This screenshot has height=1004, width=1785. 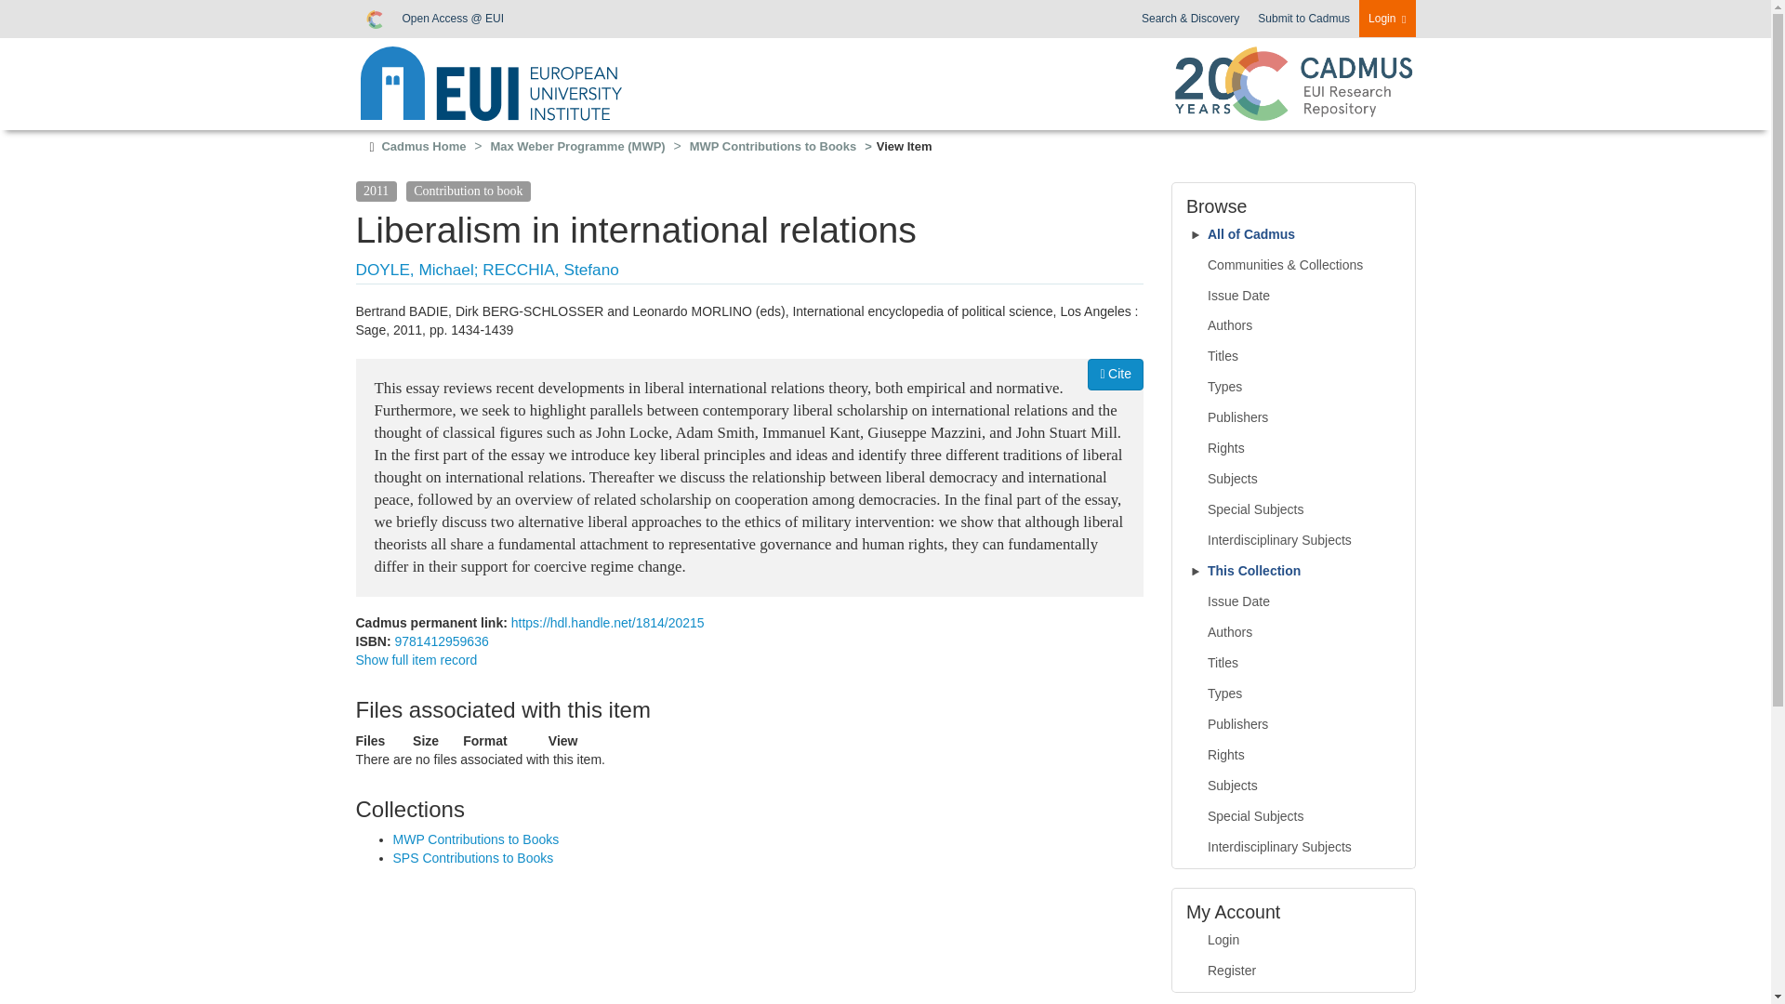 What do you see at coordinates (1294, 509) in the screenshot?
I see `Special Subjects` at bounding box center [1294, 509].